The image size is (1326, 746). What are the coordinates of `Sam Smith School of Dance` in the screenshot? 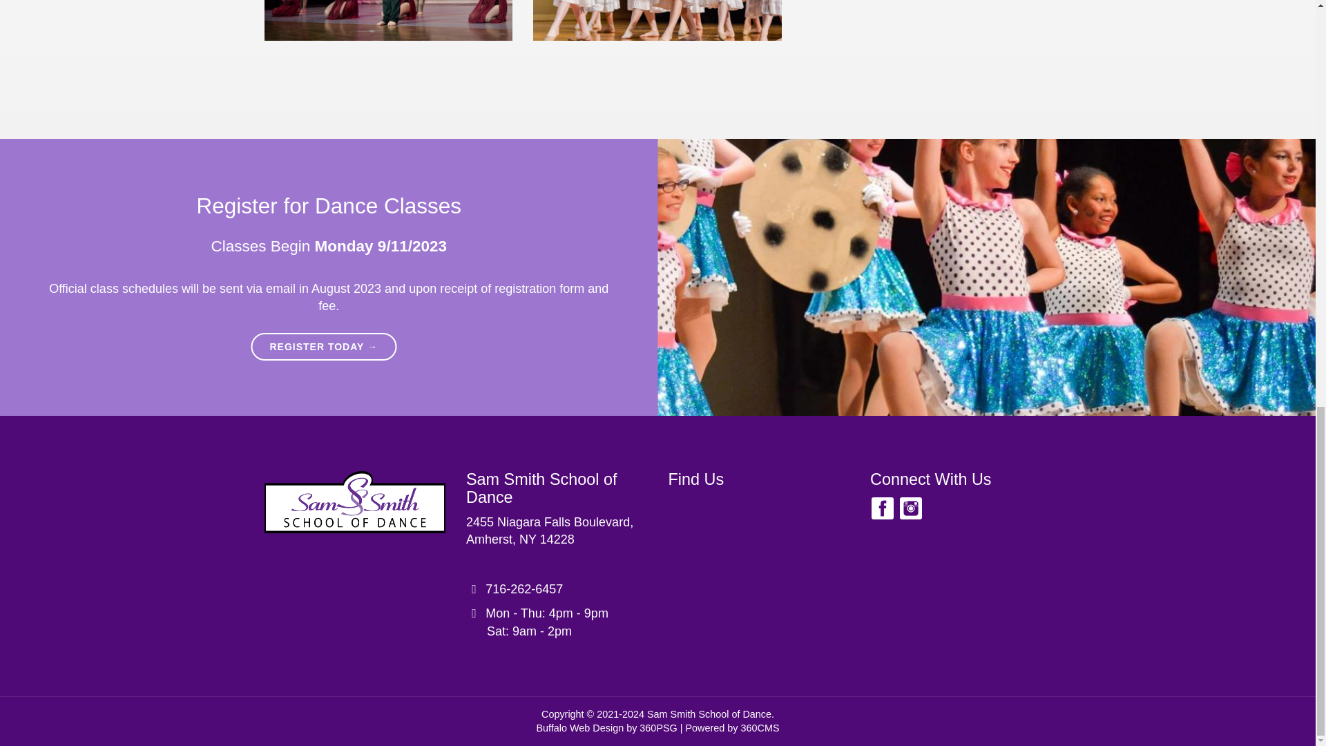 It's located at (883, 508).